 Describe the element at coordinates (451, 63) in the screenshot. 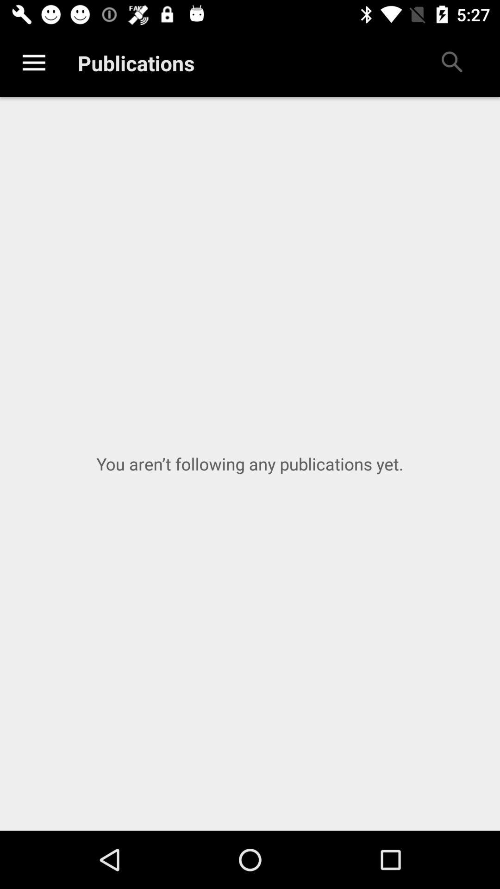

I see `press item to the right of the publications icon` at that location.